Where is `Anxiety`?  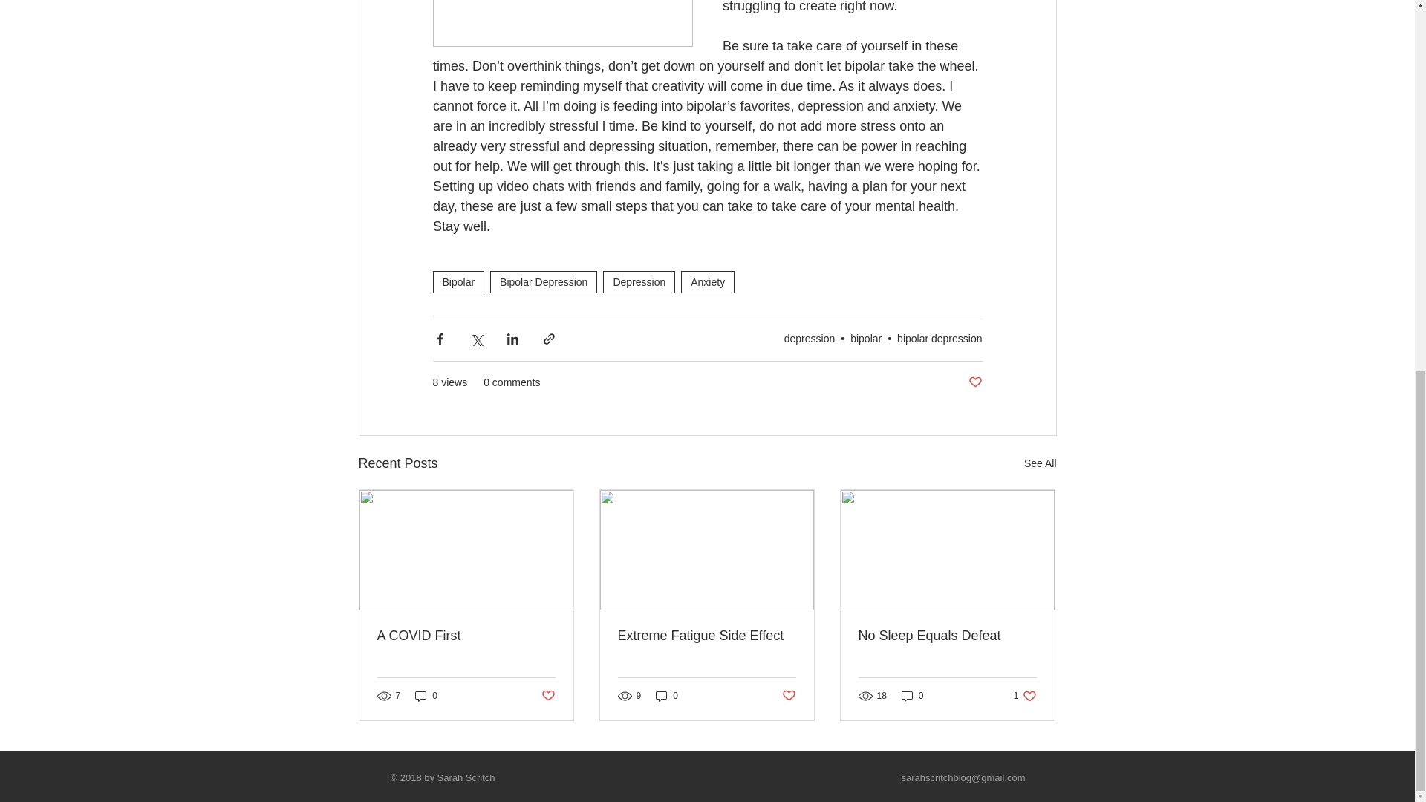 Anxiety is located at coordinates (707, 282).